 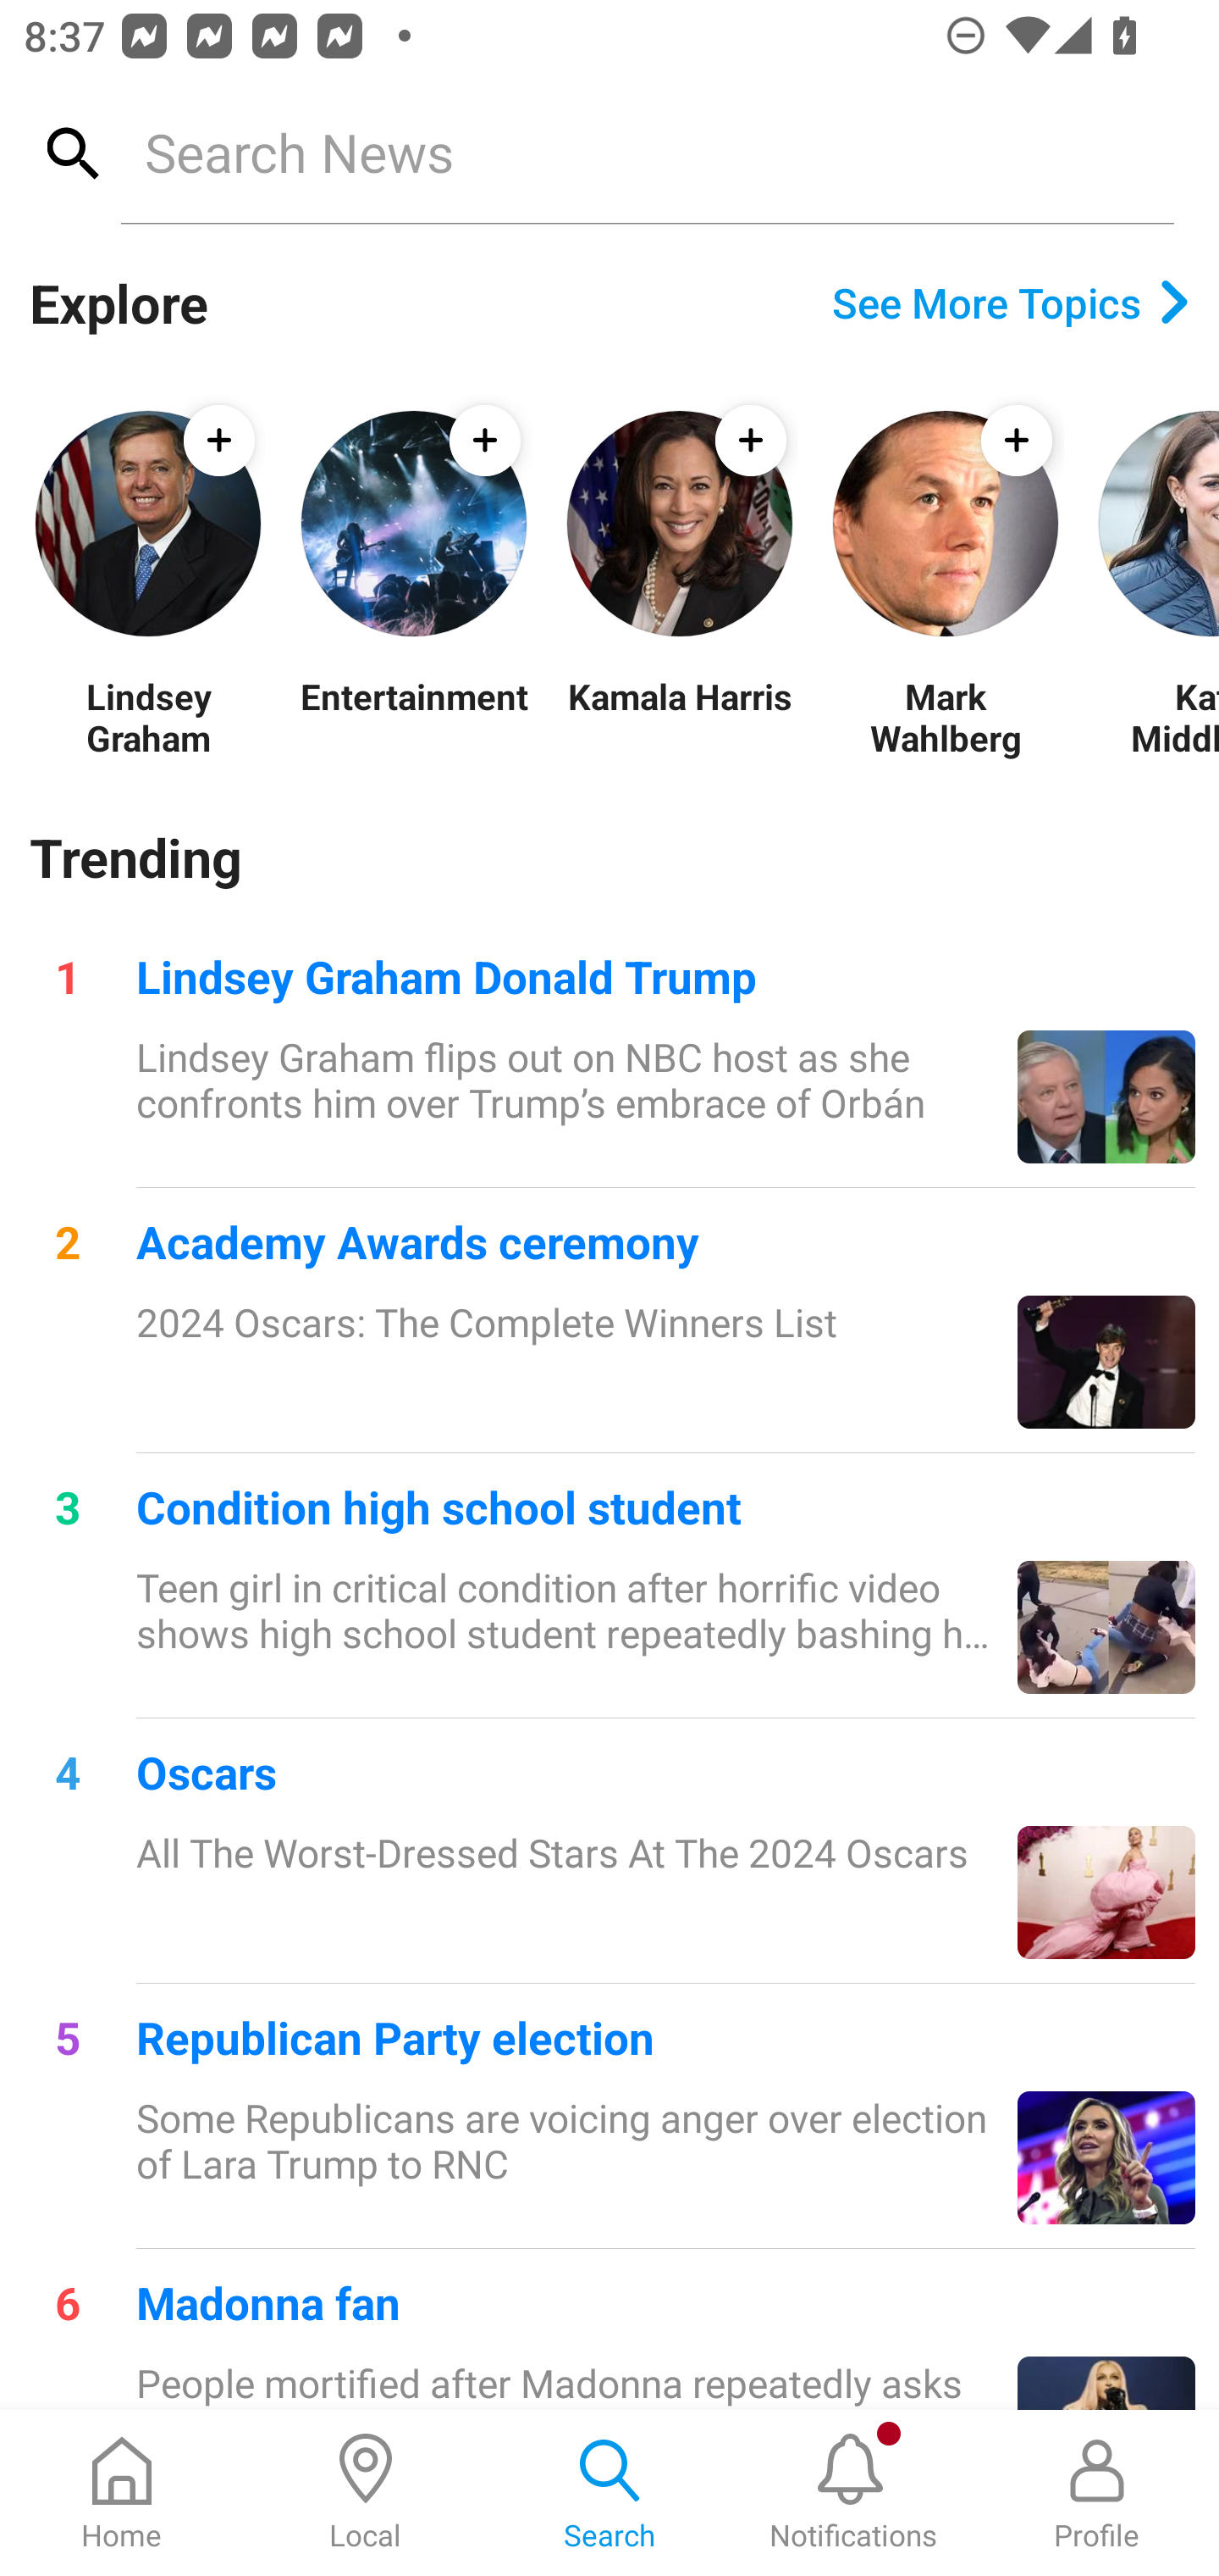 What do you see at coordinates (413, 717) in the screenshot?
I see `Entertainment` at bounding box center [413, 717].